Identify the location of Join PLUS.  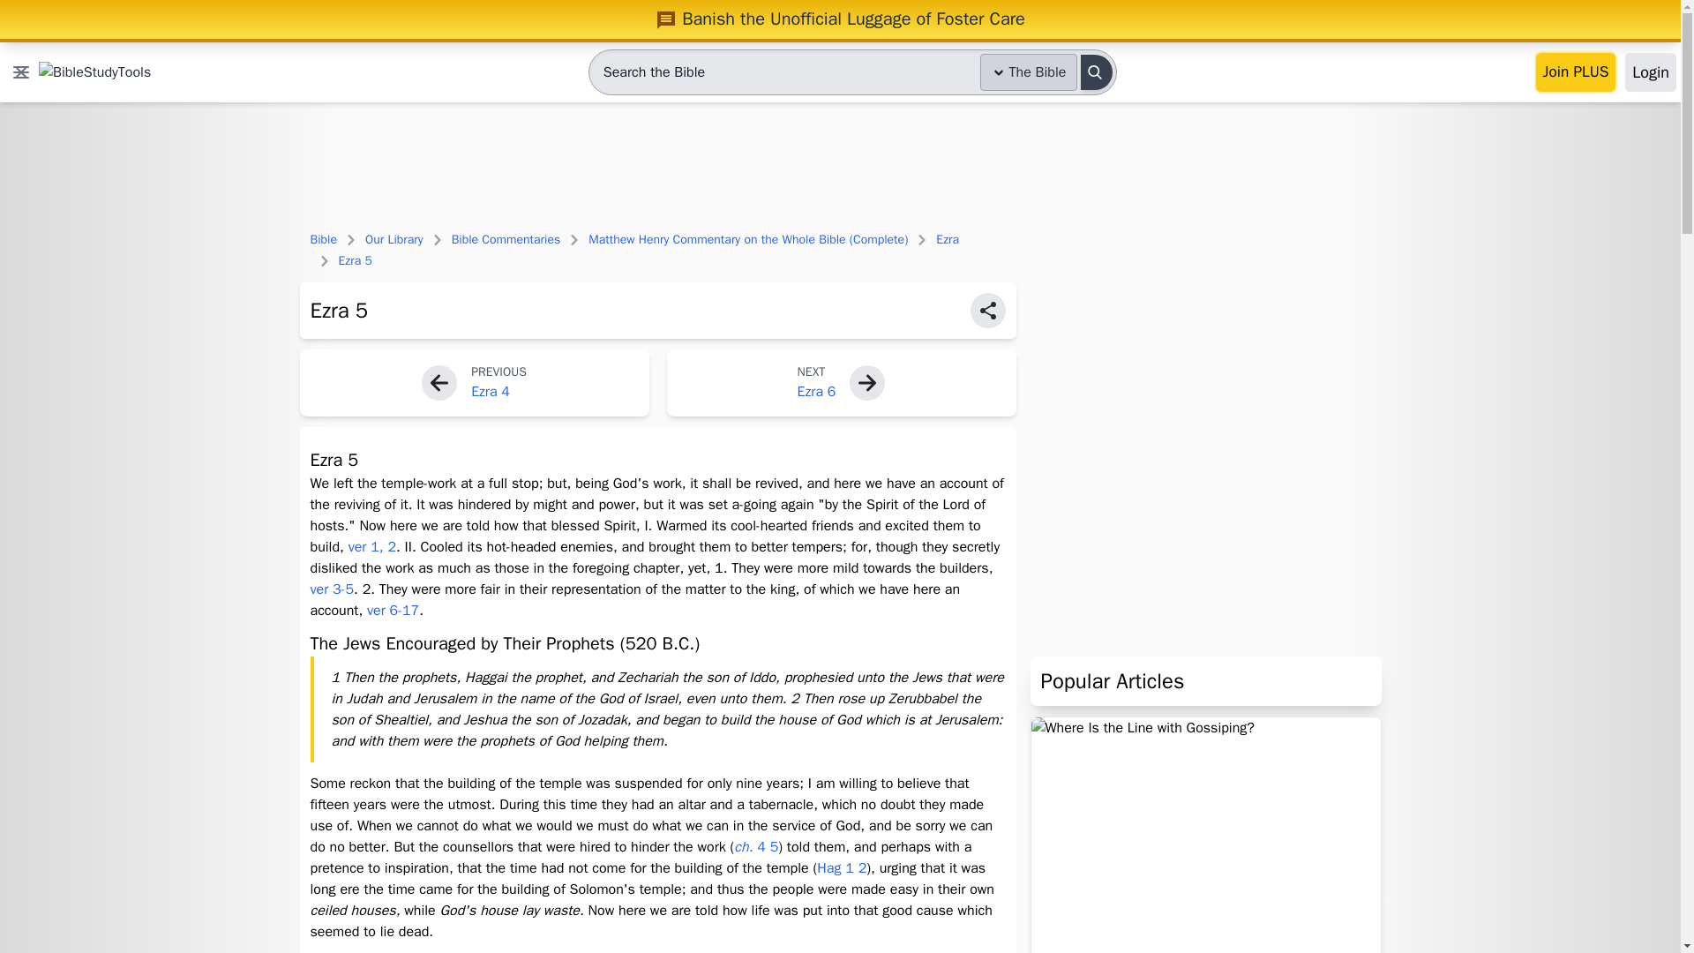
(1576, 72).